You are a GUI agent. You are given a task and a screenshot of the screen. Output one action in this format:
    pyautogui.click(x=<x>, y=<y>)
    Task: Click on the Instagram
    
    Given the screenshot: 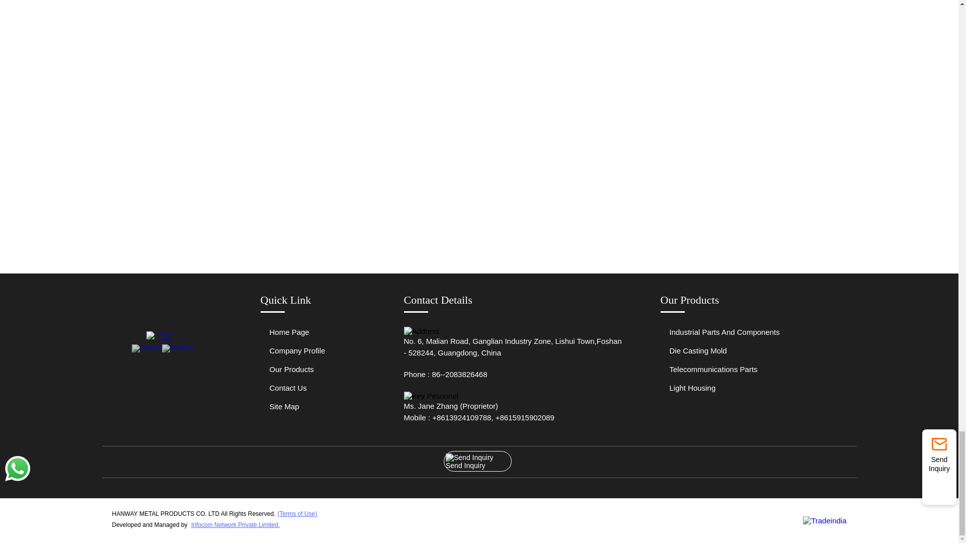 What is the action you would take?
    pyautogui.click(x=177, y=347)
    